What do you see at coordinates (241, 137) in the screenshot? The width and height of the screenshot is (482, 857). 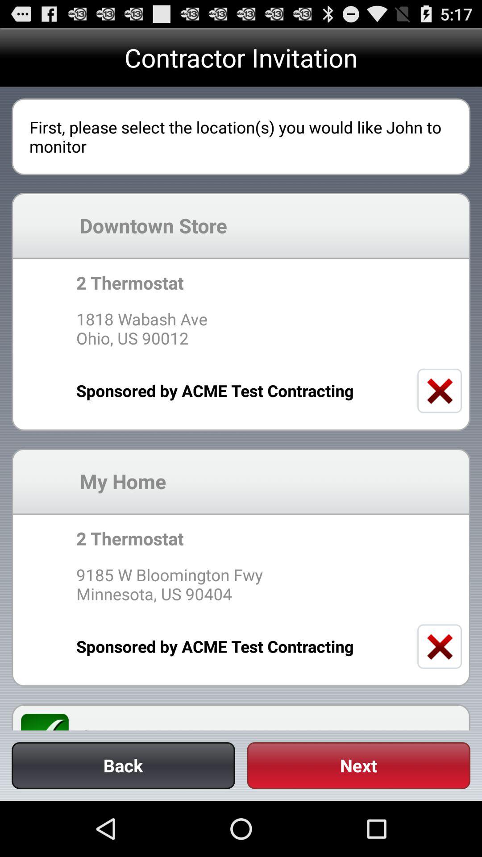 I see `scroll until the first please select` at bounding box center [241, 137].